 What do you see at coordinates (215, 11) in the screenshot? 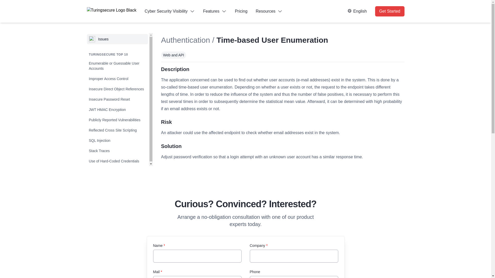
I see `Features` at bounding box center [215, 11].